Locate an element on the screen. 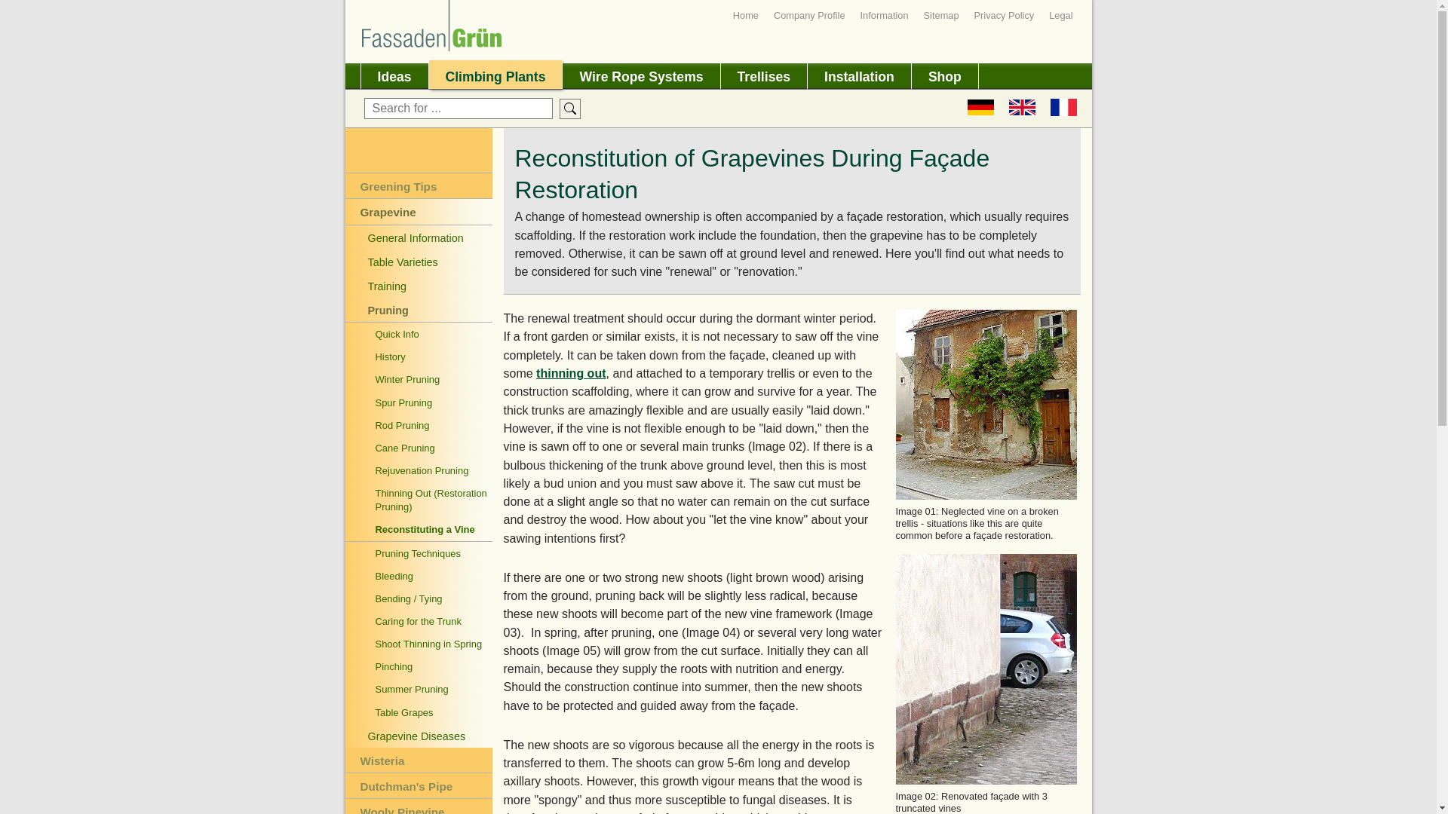  Table Varieties is located at coordinates (419, 261).